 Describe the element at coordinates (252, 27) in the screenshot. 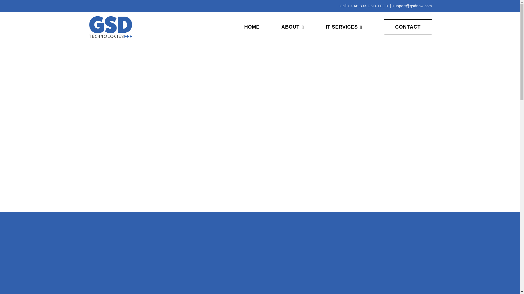

I see `HOME` at that location.